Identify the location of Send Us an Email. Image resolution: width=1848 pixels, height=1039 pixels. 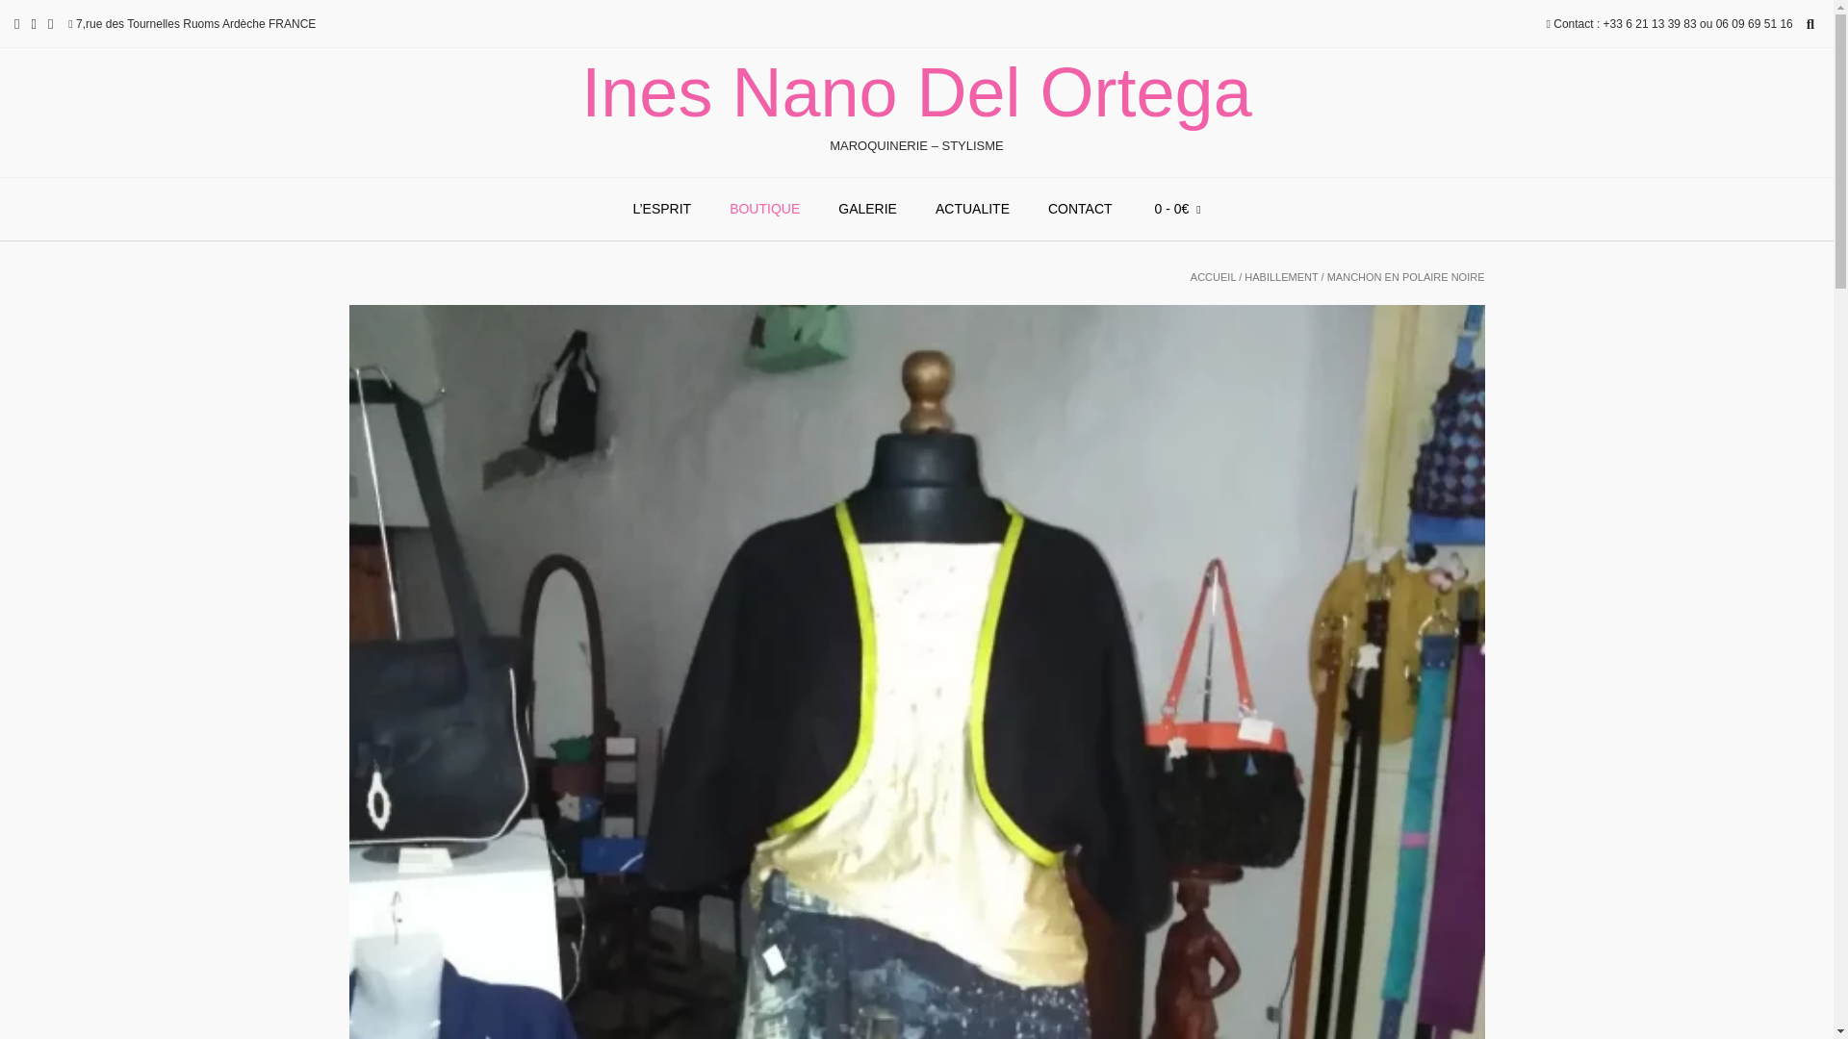
(16, 23).